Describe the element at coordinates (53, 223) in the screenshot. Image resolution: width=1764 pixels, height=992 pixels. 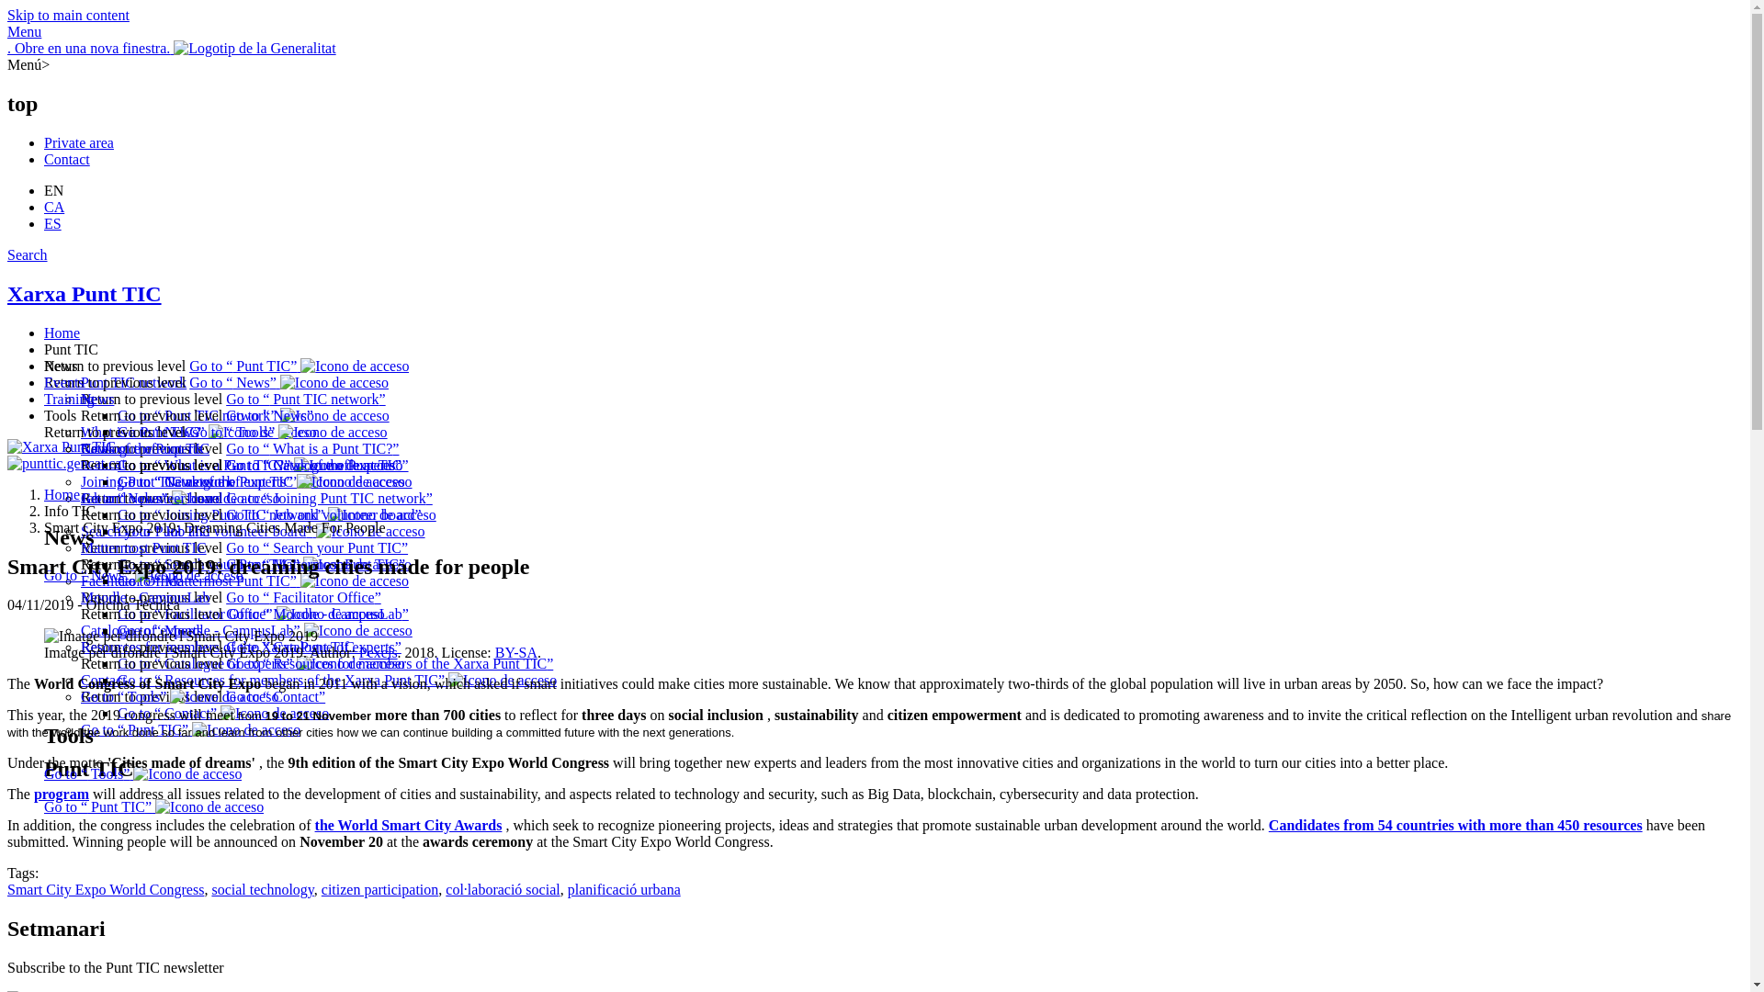
I see `ES` at that location.